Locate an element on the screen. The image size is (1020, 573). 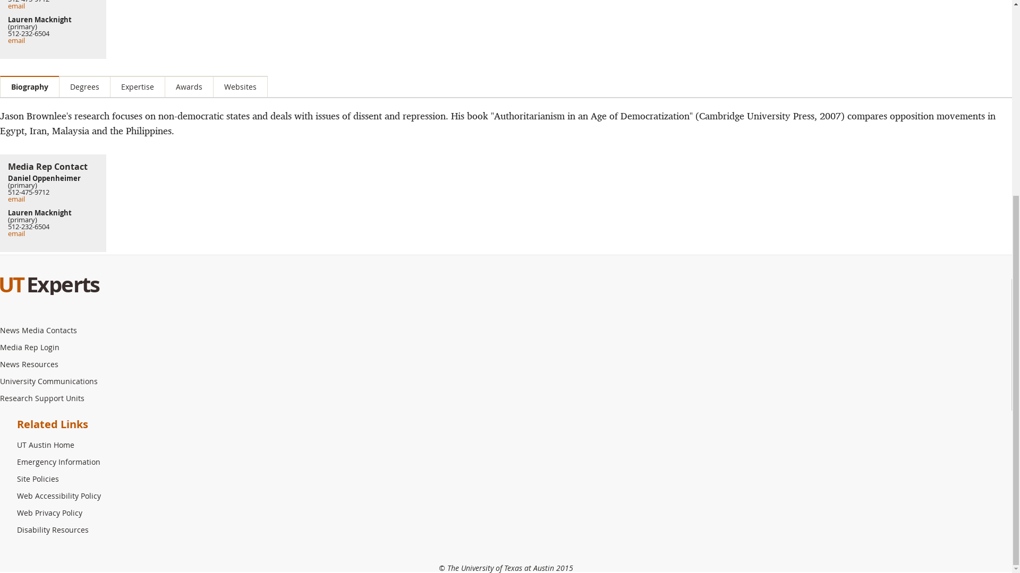
email is located at coordinates (16, 199).